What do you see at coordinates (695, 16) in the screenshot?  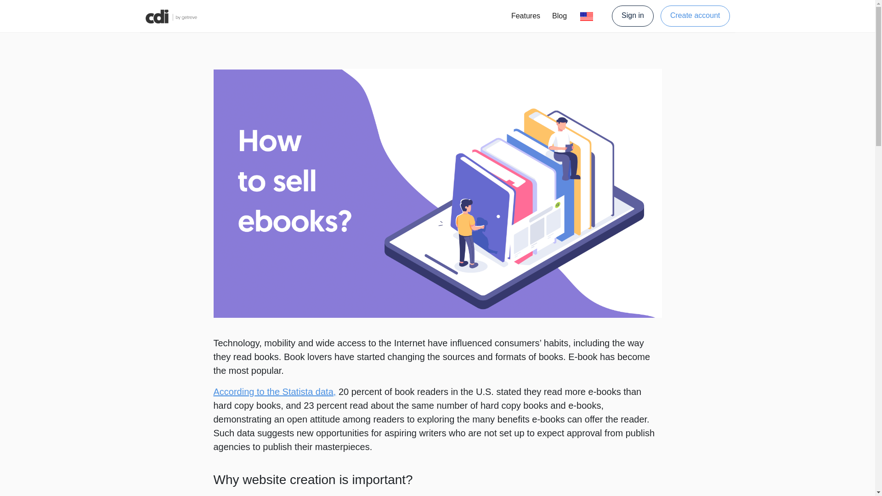 I see `Create account` at bounding box center [695, 16].